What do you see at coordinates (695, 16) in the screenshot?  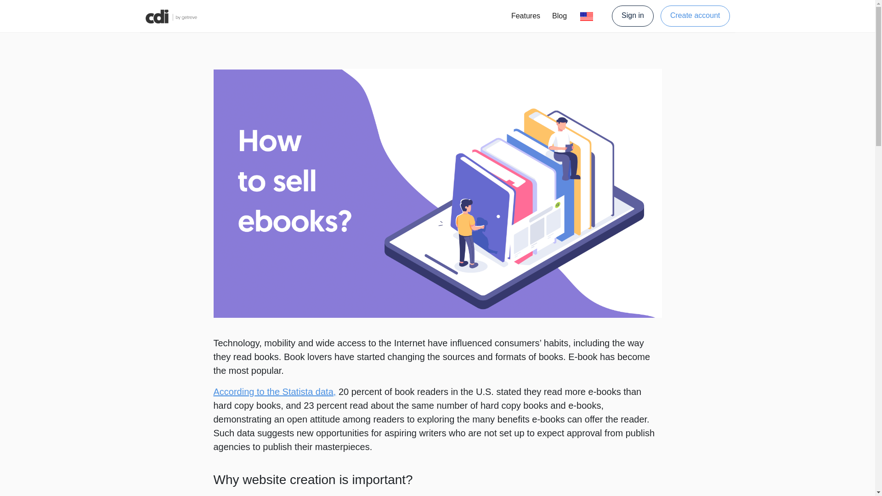 I see `Create account` at bounding box center [695, 16].